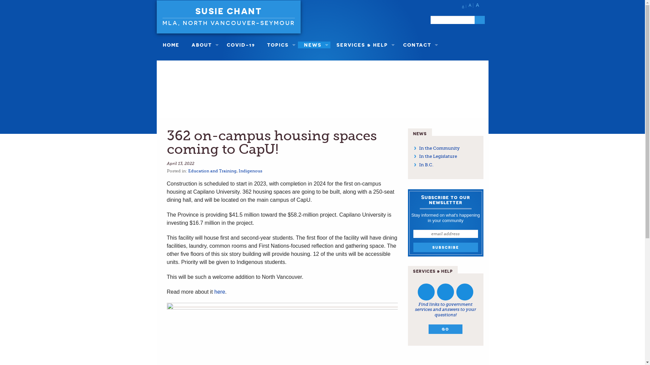 The width and height of the screenshot is (650, 365). What do you see at coordinates (446, 247) in the screenshot?
I see `Subscribe` at bounding box center [446, 247].